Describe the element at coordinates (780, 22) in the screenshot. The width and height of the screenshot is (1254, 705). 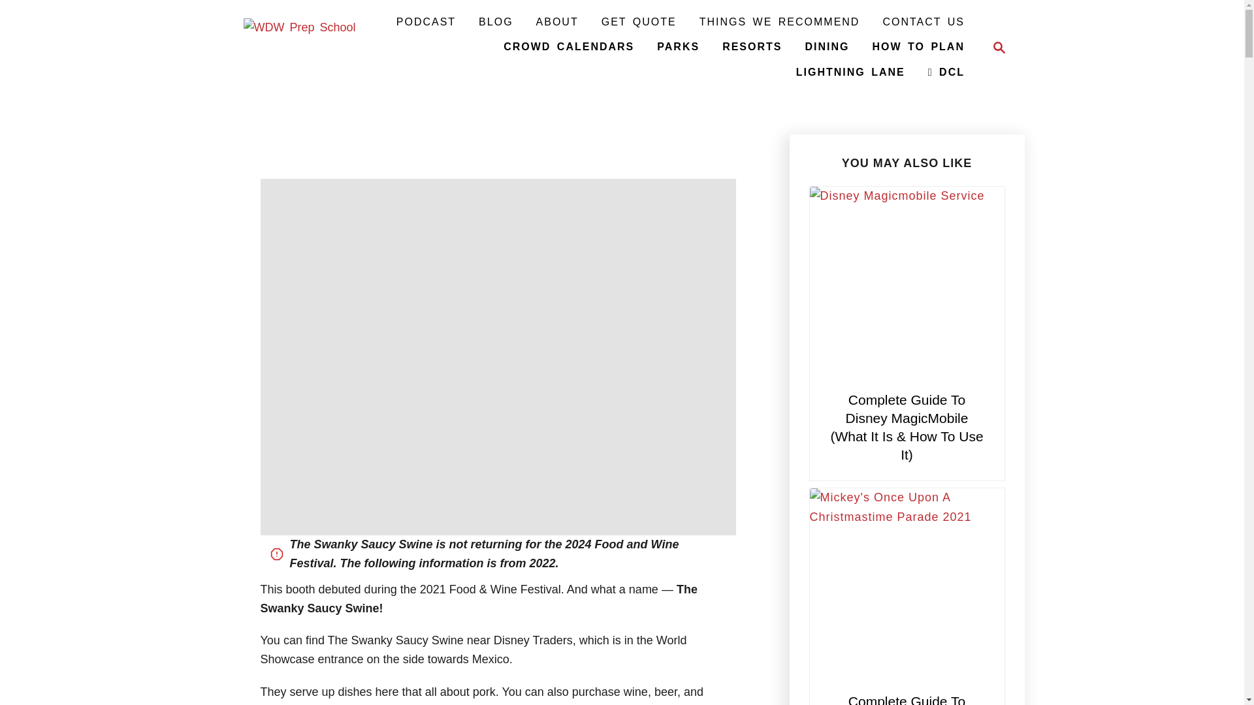
I see `THINGS WE RECOMMEND` at that location.